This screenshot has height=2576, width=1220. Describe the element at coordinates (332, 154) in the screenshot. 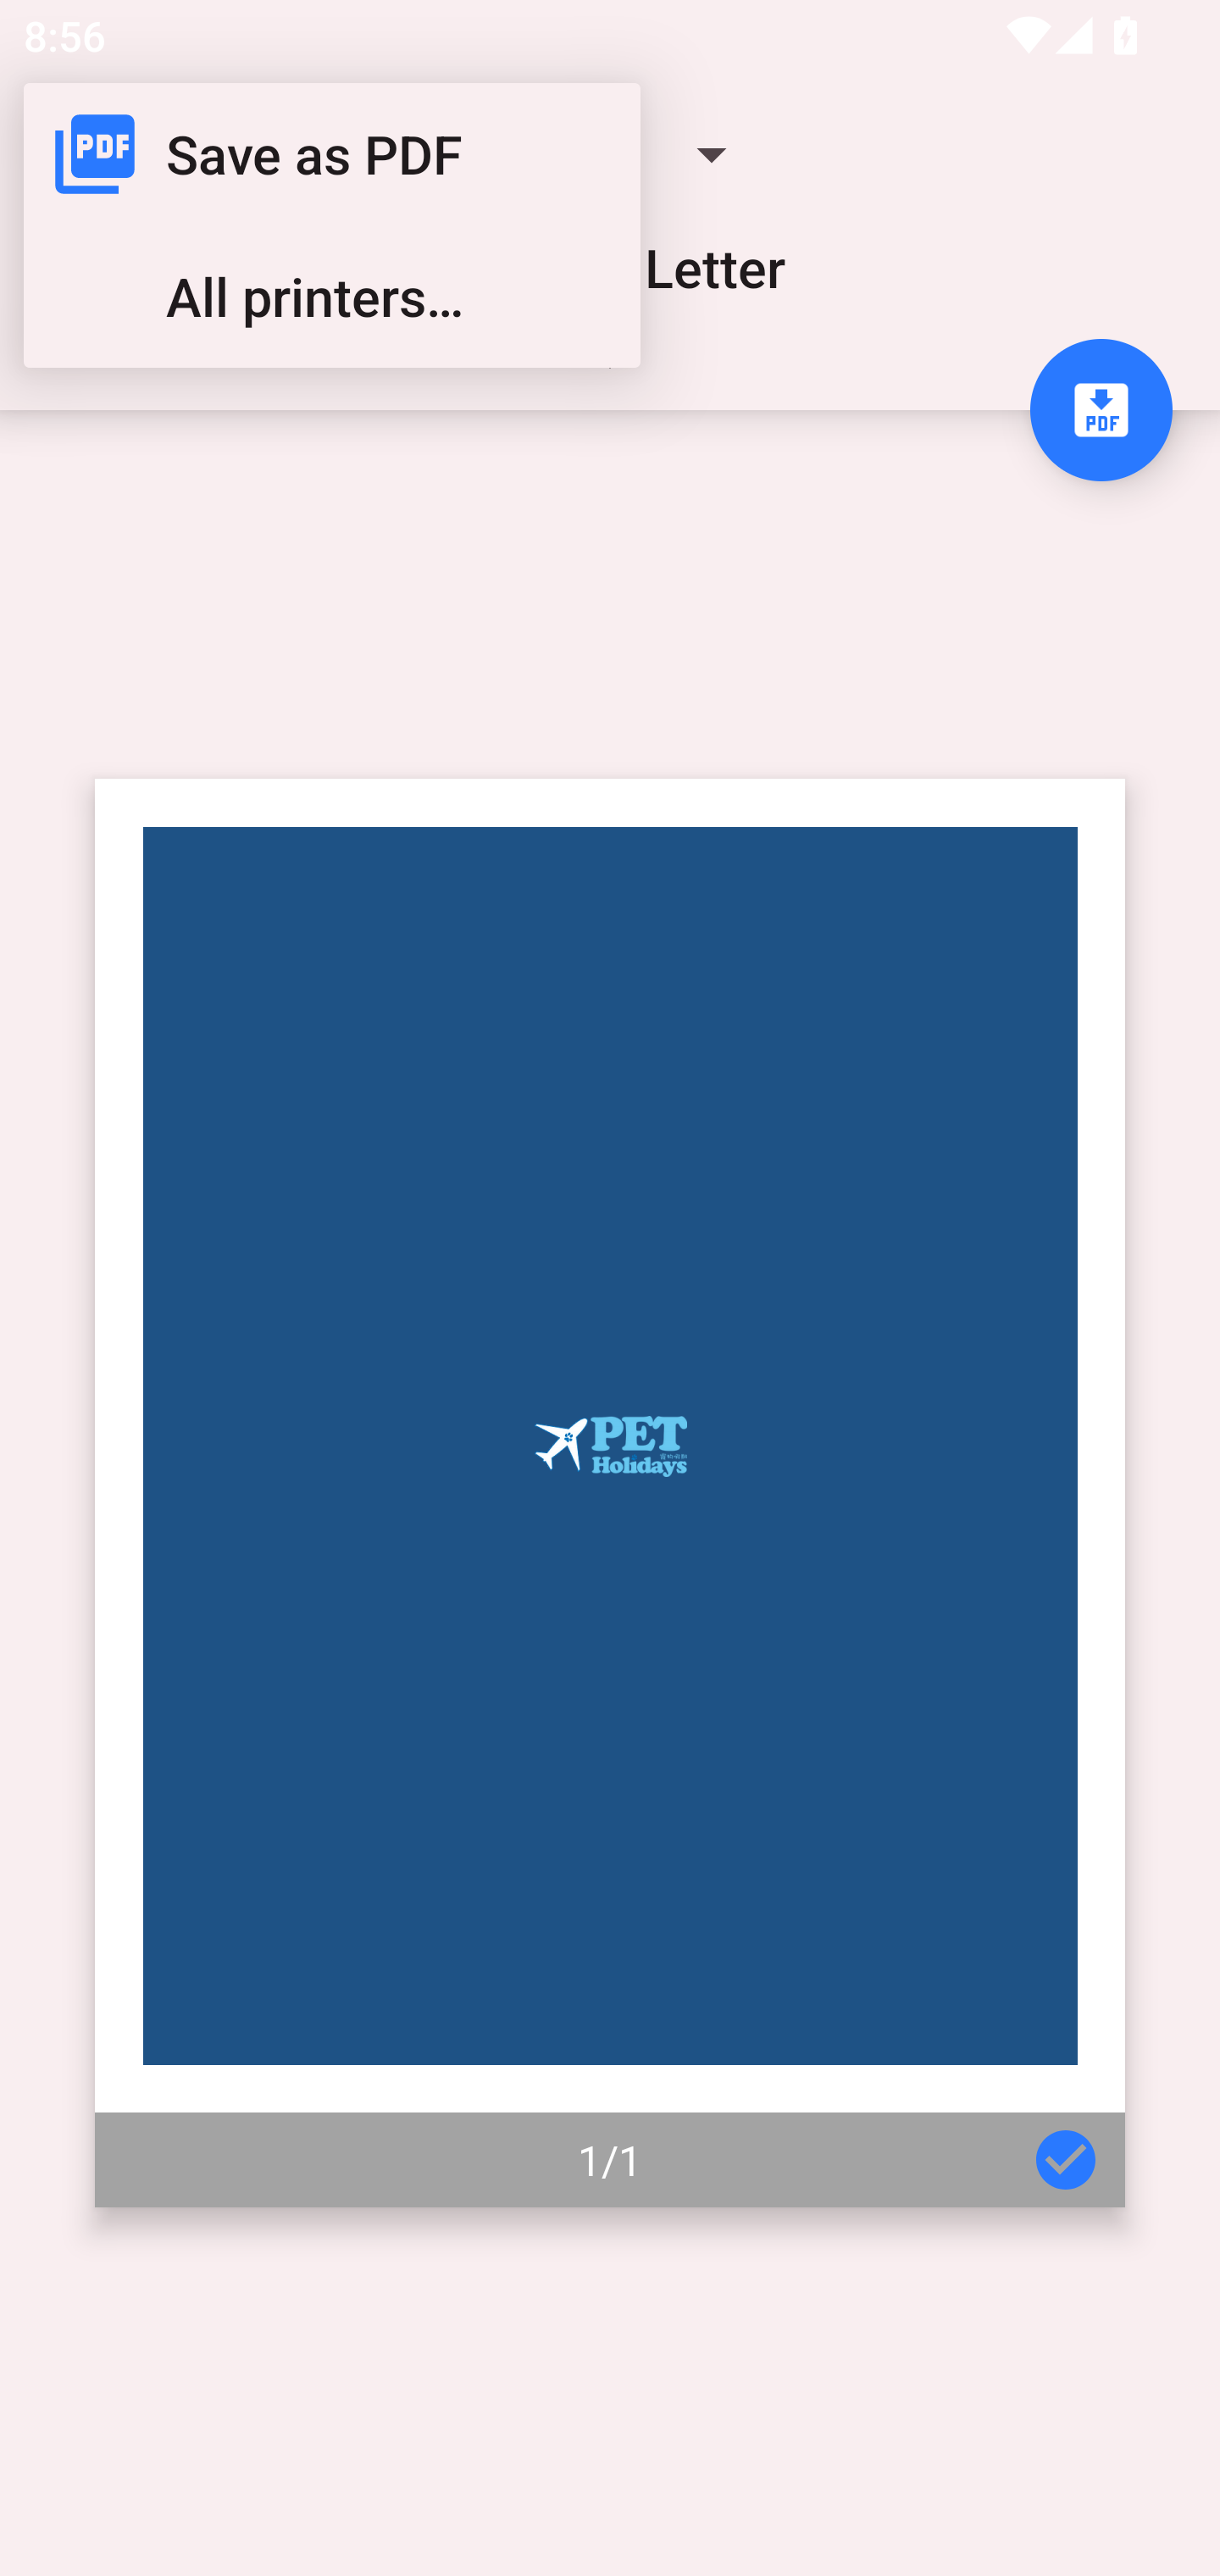

I see `Save as PDF` at that location.